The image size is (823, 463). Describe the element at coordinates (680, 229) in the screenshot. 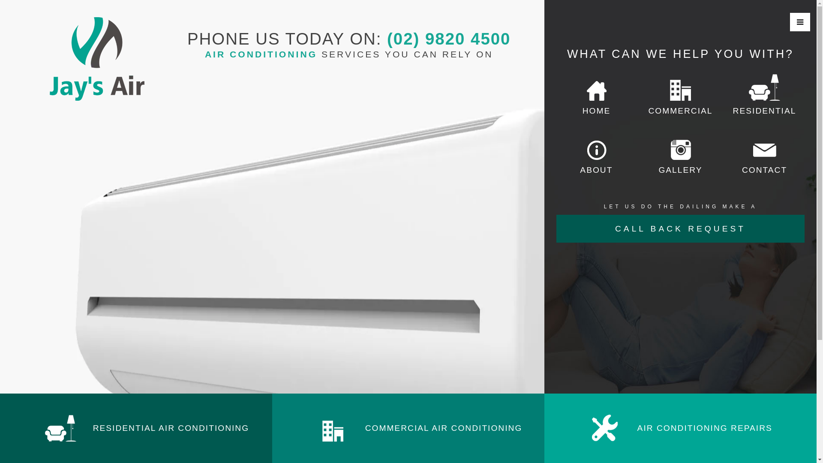

I see `CALL BACK REQUEST` at that location.